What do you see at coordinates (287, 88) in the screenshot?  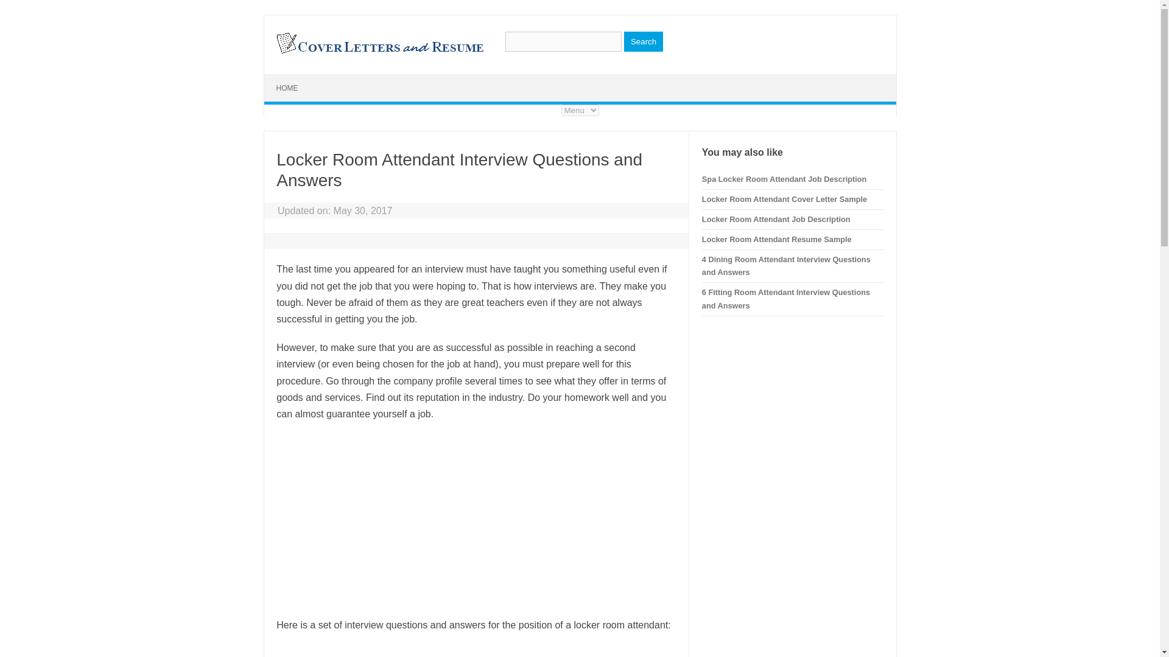 I see `HOME` at bounding box center [287, 88].